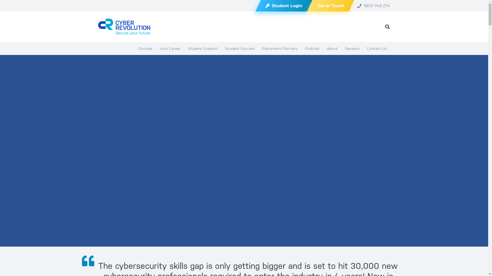 The image size is (492, 276). Describe the element at coordinates (280, 49) in the screenshot. I see `Placement Partners` at that location.